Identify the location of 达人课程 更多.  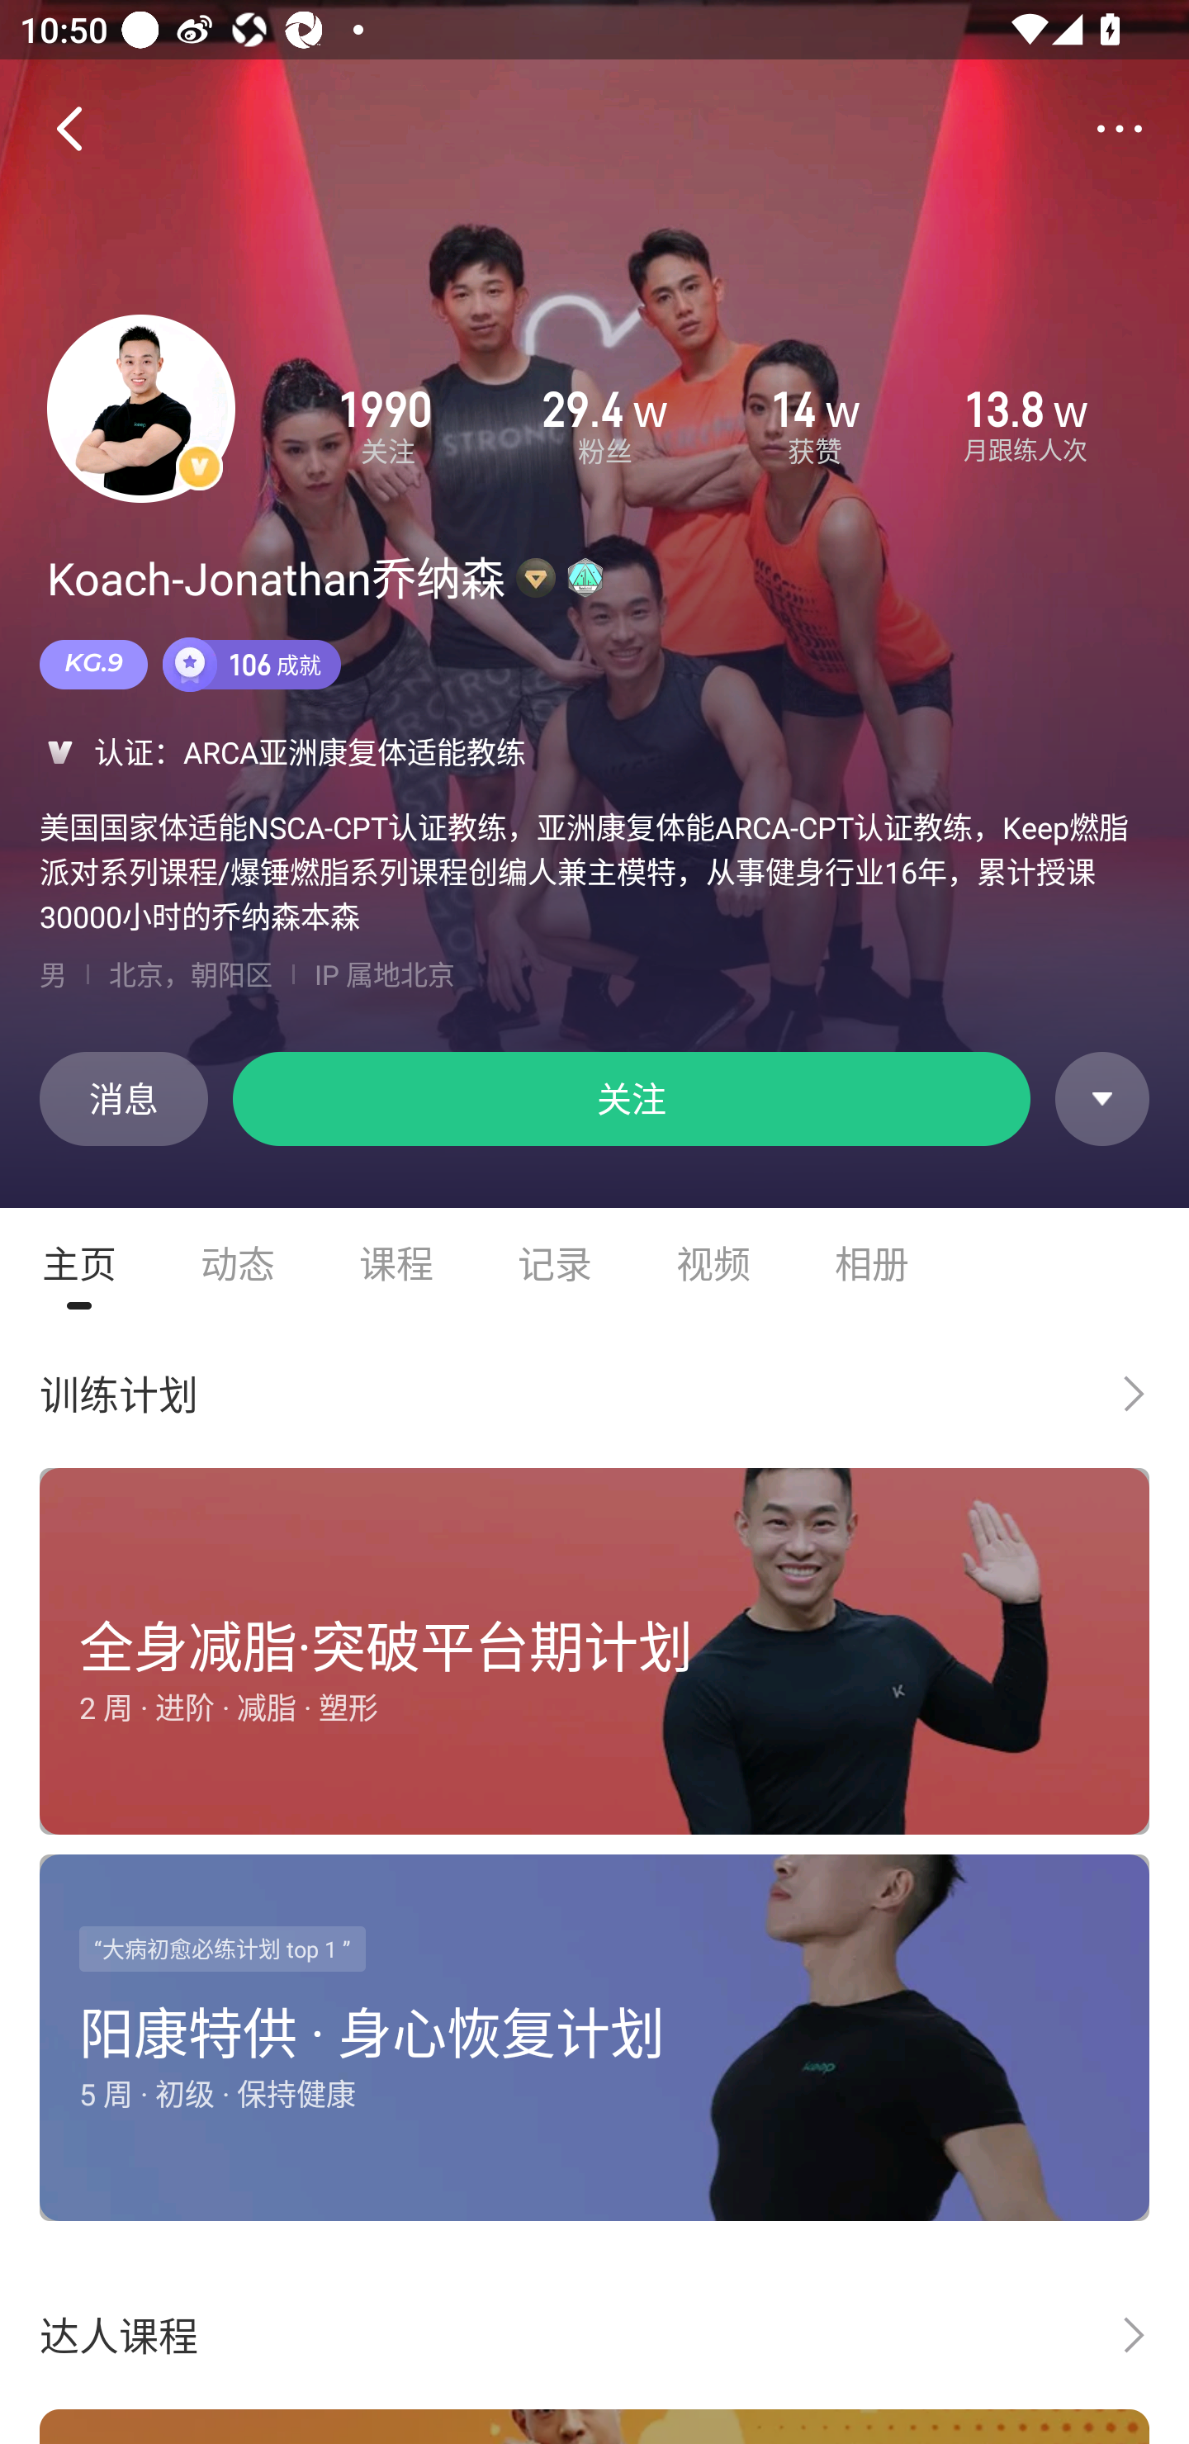
(594, 2335).